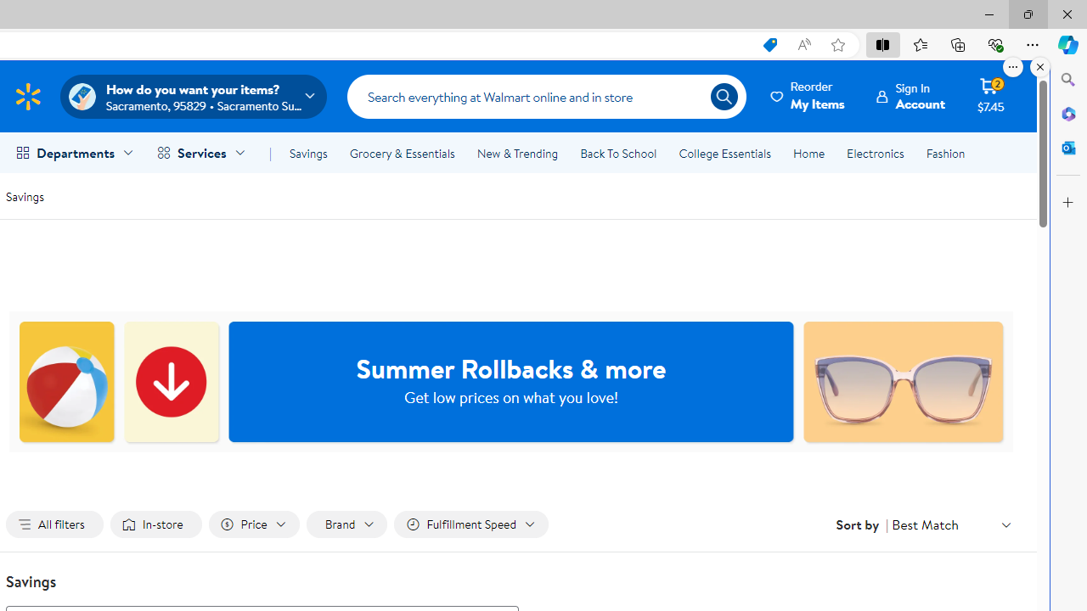  What do you see at coordinates (253, 524) in the screenshot?
I see `Filter by Price not applied, activate to change` at bounding box center [253, 524].